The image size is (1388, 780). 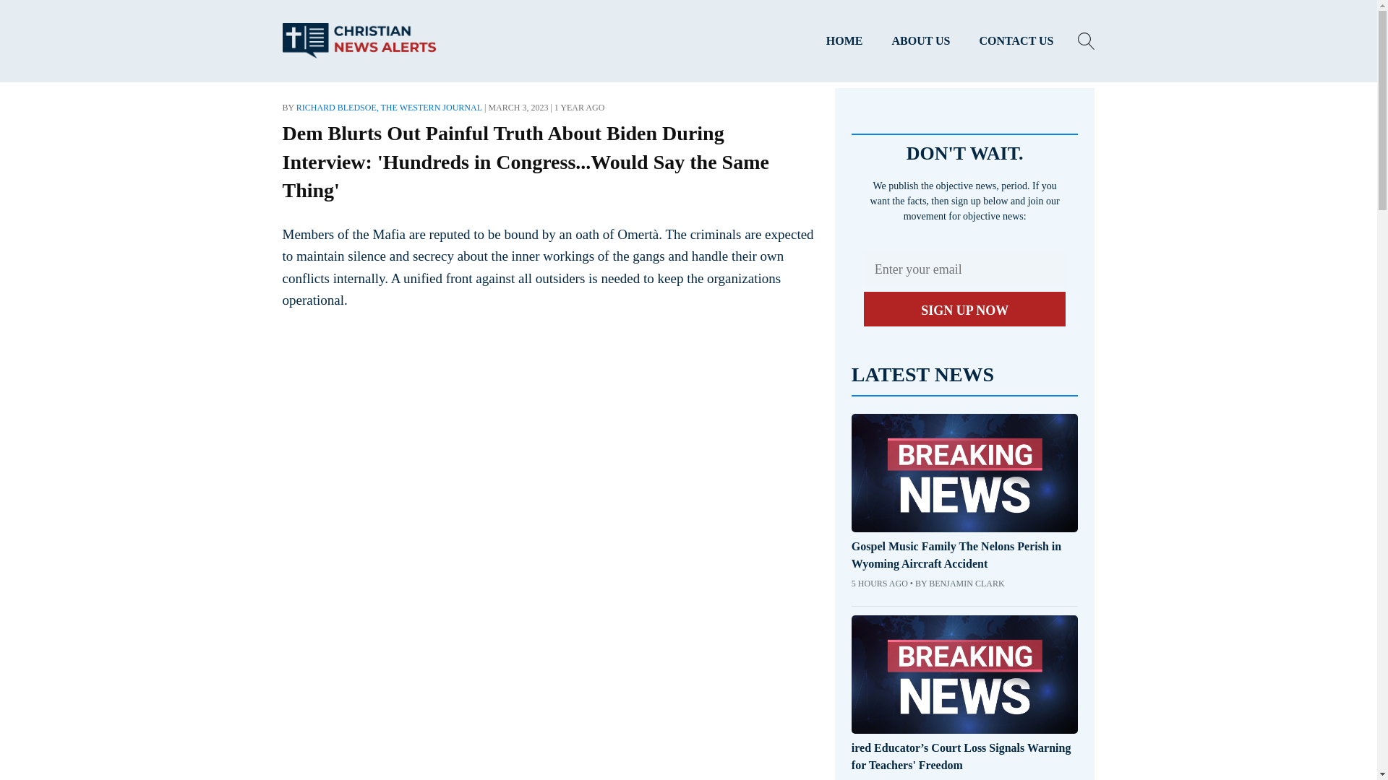 What do you see at coordinates (1016, 41) in the screenshot?
I see `CONTACT US` at bounding box center [1016, 41].